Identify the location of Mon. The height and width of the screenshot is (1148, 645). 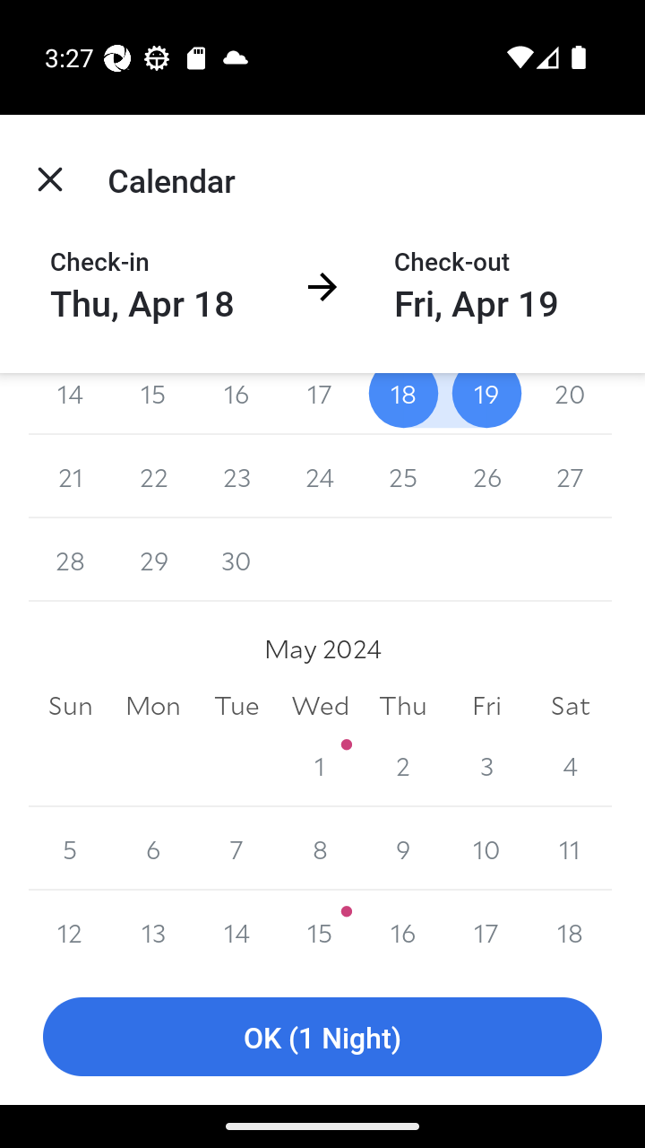
(154, 705).